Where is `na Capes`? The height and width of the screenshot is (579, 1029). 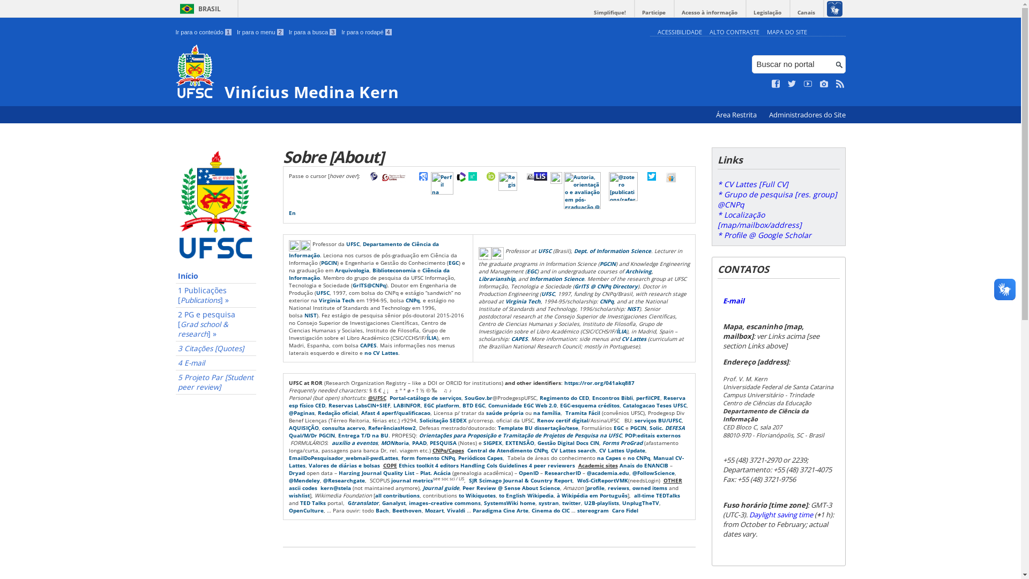
na Capes is located at coordinates (609, 458).